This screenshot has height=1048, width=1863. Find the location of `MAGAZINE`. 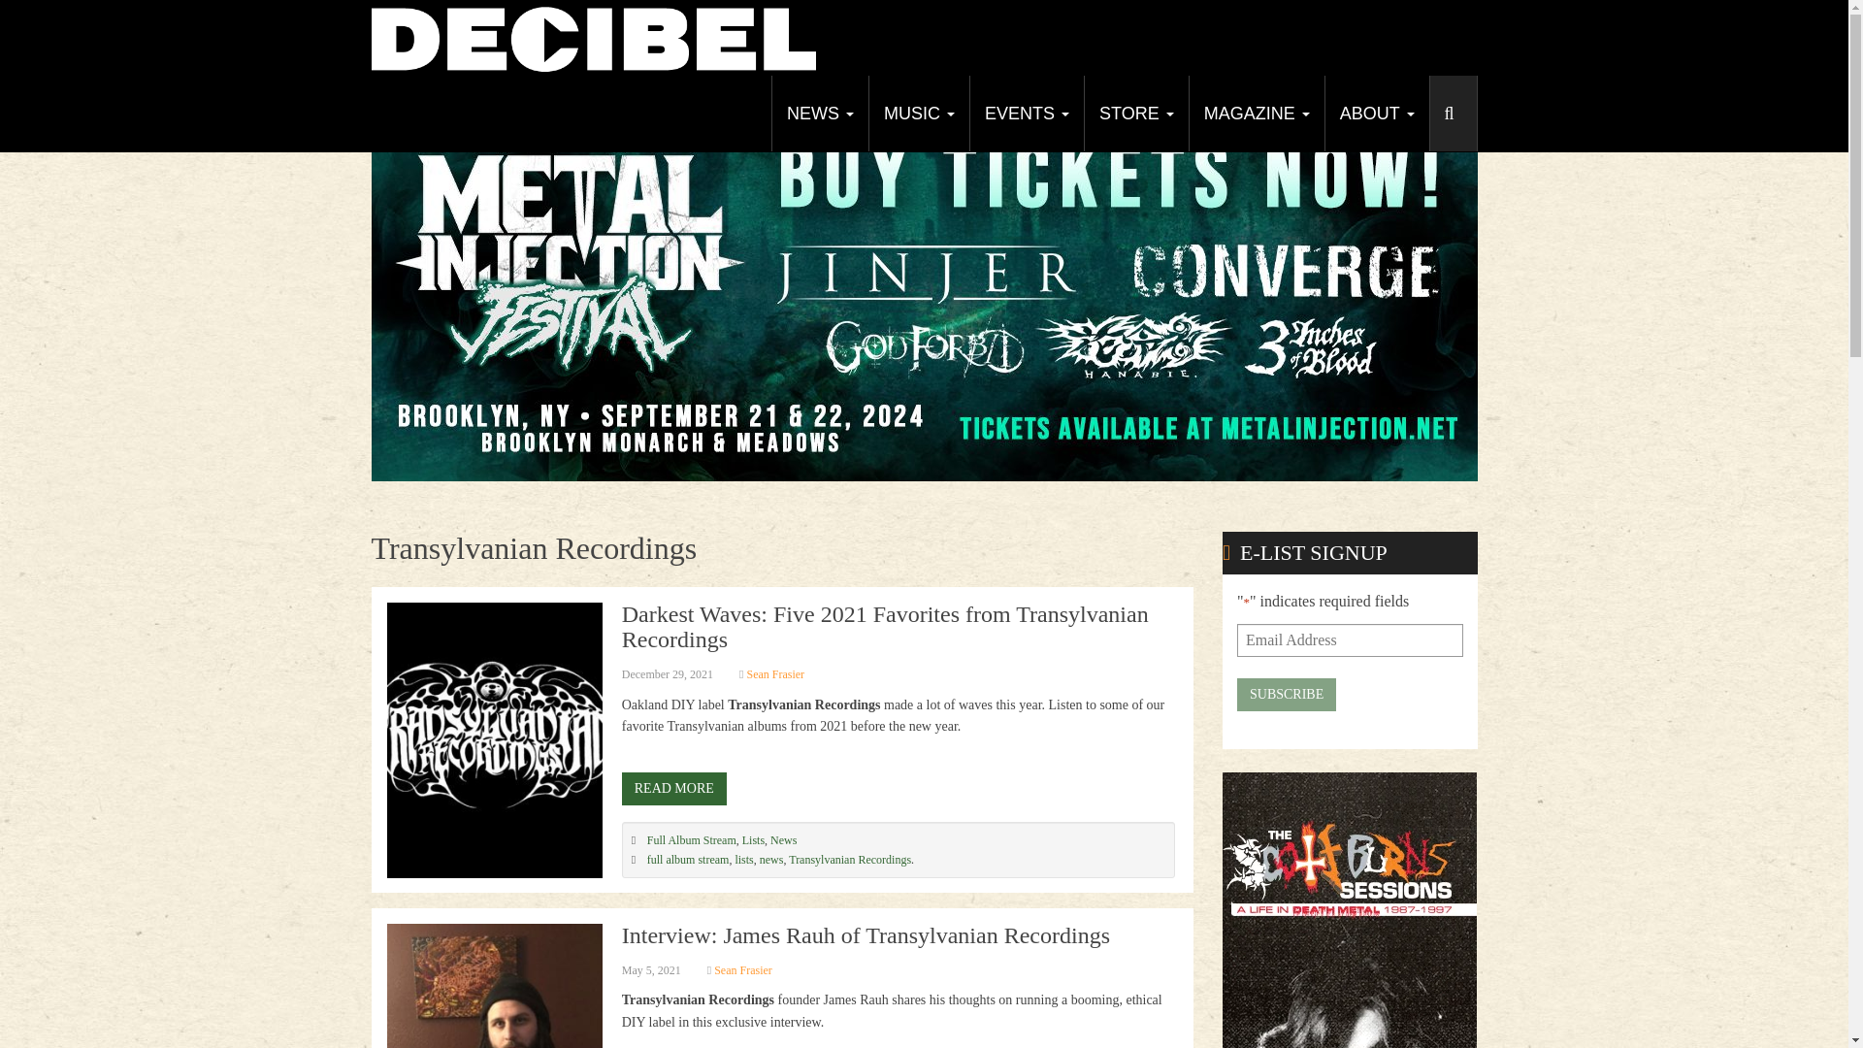

MAGAZINE is located at coordinates (1256, 113).